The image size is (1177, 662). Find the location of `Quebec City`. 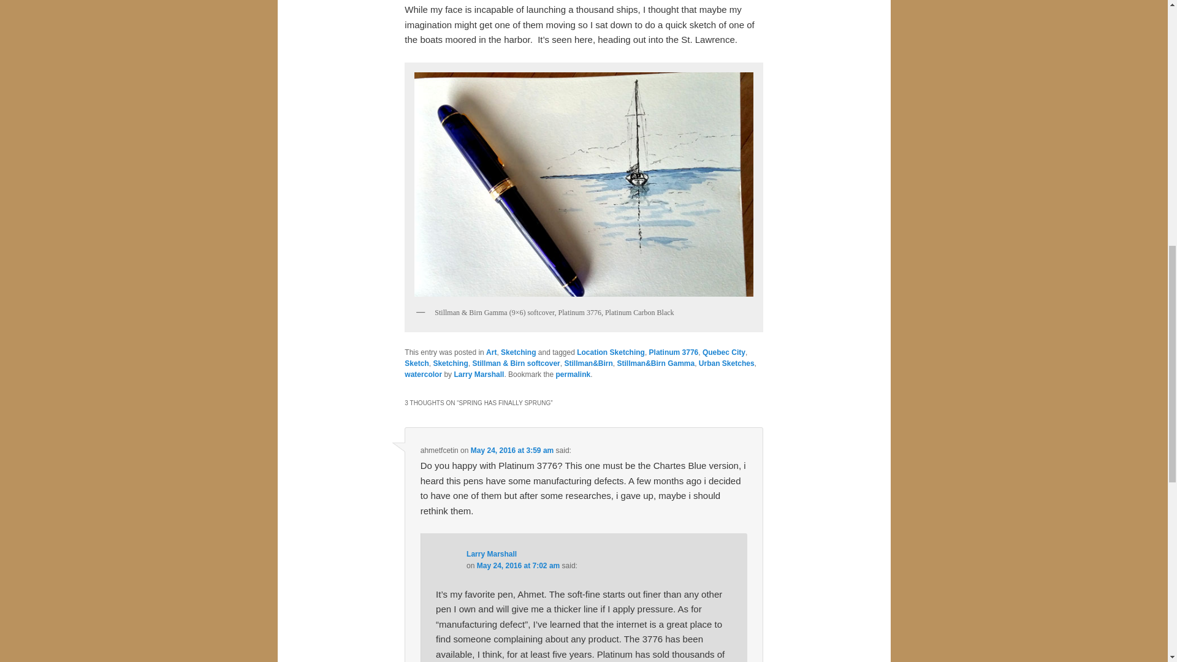

Quebec City is located at coordinates (723, 352).